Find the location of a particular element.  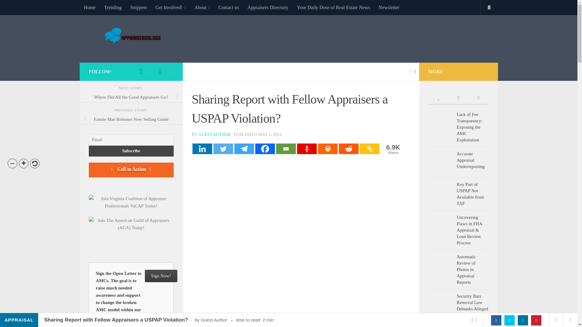

Appraisers Directory is located at coordinates (268, 7).